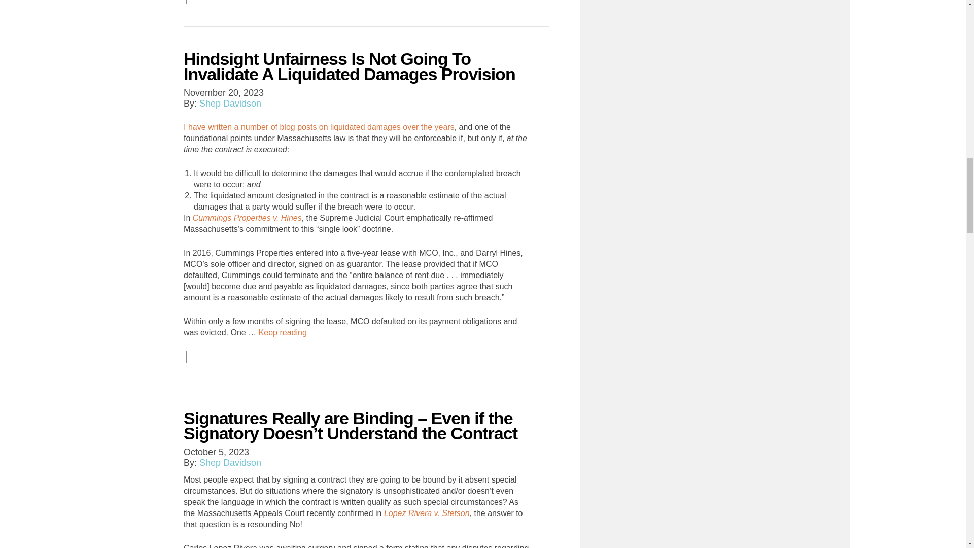  Describe the element at coordinates (230, 463) in the screenshot. I see `Shep Davidson` at that location.